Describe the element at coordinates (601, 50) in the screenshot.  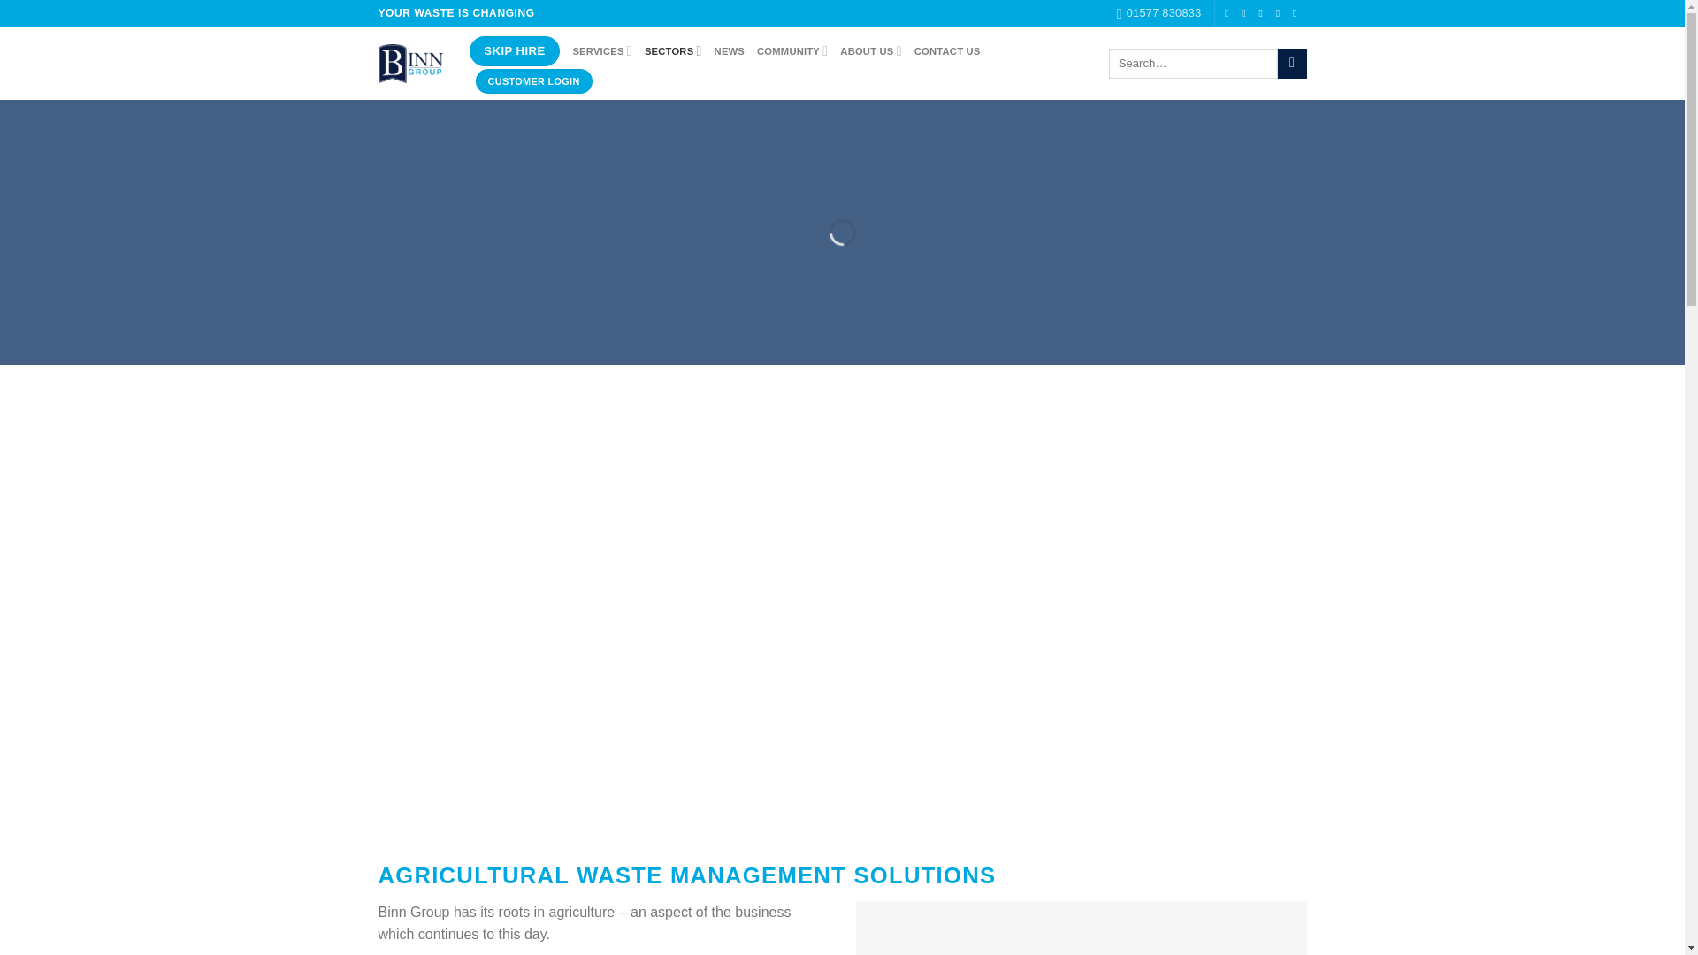
I see `SERVICES` at that location.